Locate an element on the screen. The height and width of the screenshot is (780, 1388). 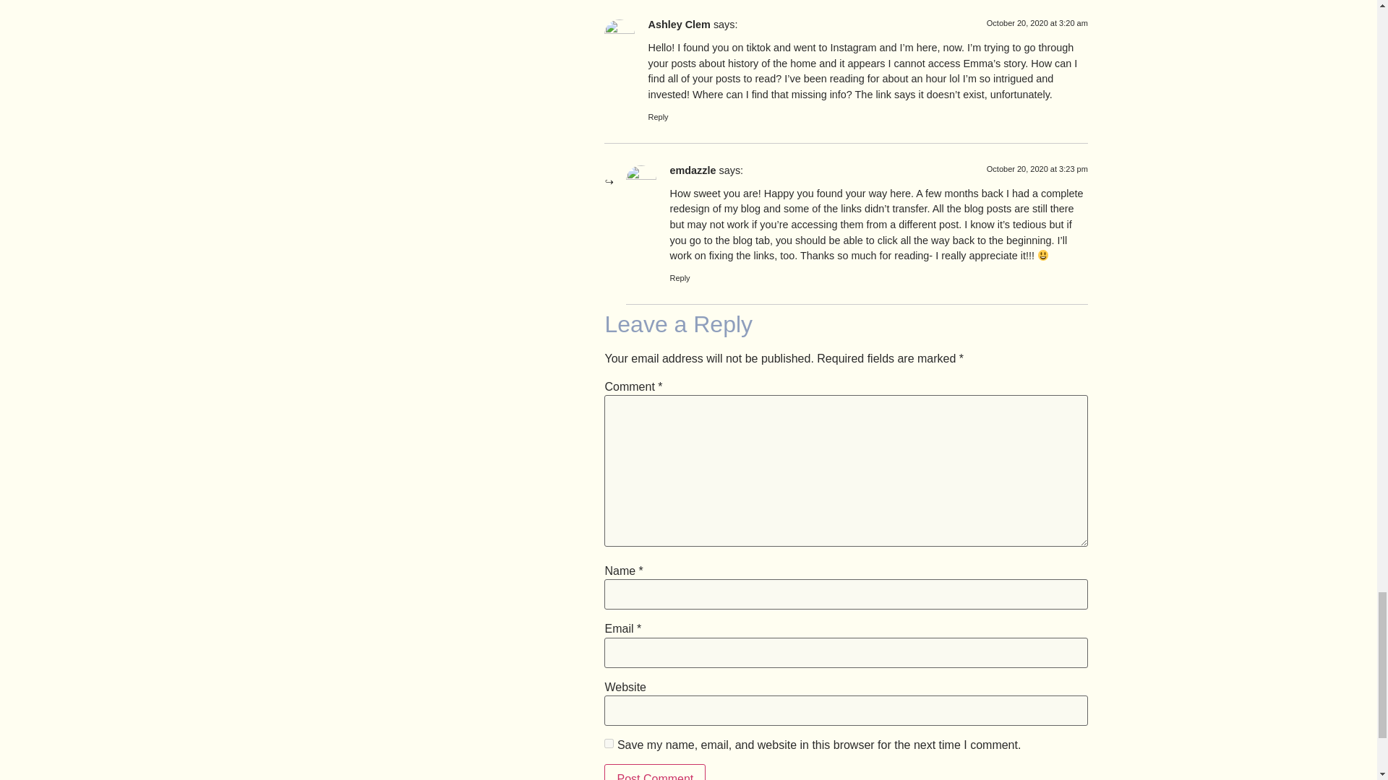
Reply is located at coordinates (658, 117).